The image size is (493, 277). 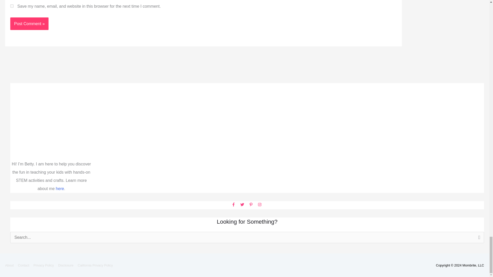 I want to click on here, so click(x=60, y=189).